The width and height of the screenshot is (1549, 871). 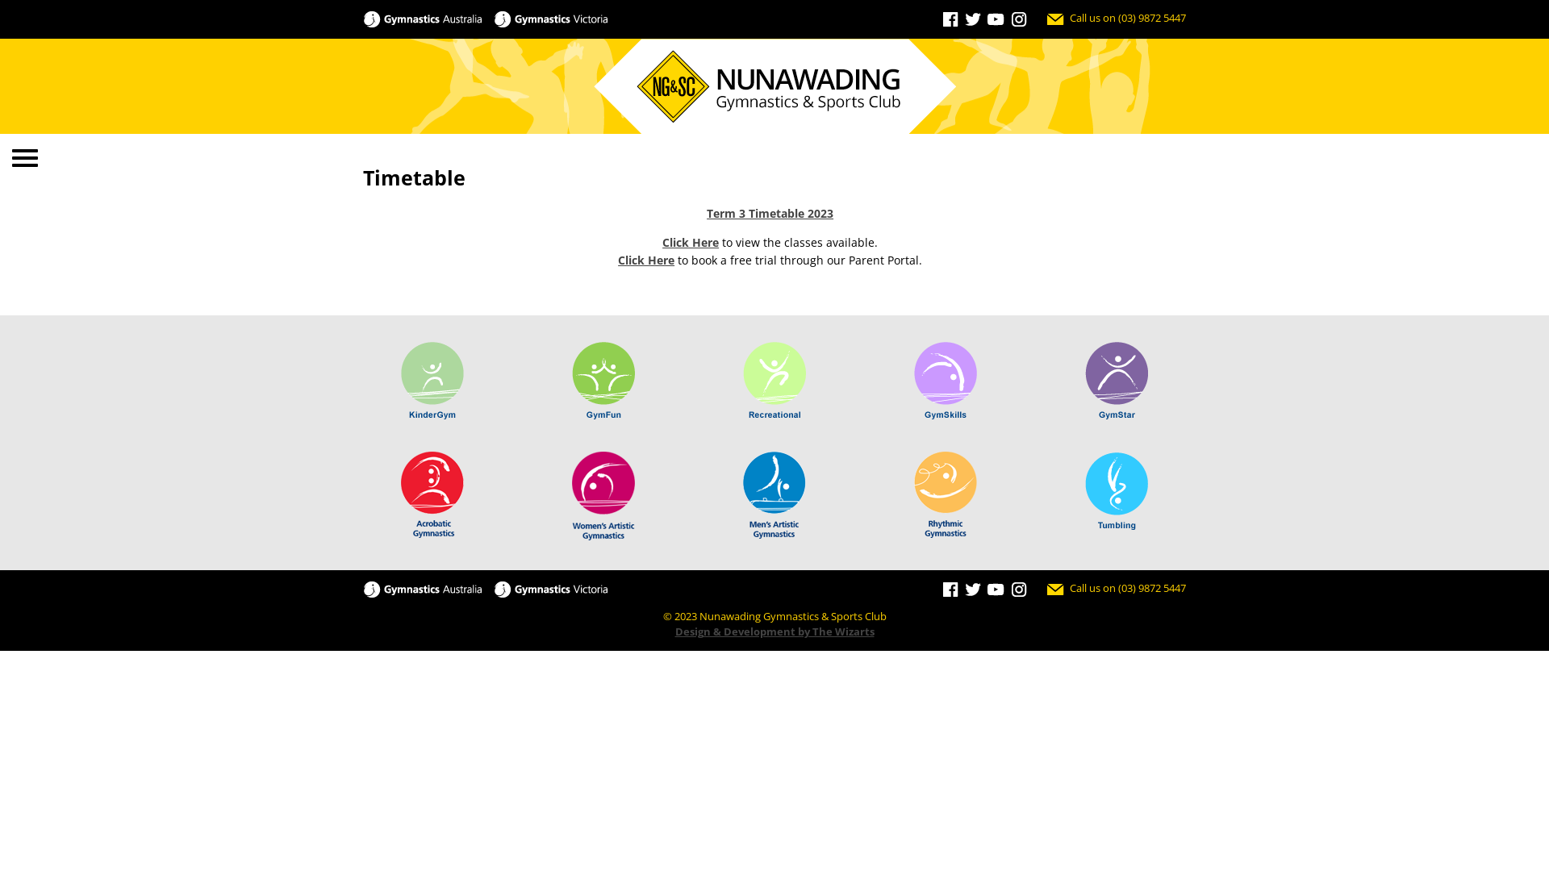 What do you see at coordinates (770, 213) in the screenshot?
I see `Term 3 Timetable 2023` at bounding box center [770, 213].